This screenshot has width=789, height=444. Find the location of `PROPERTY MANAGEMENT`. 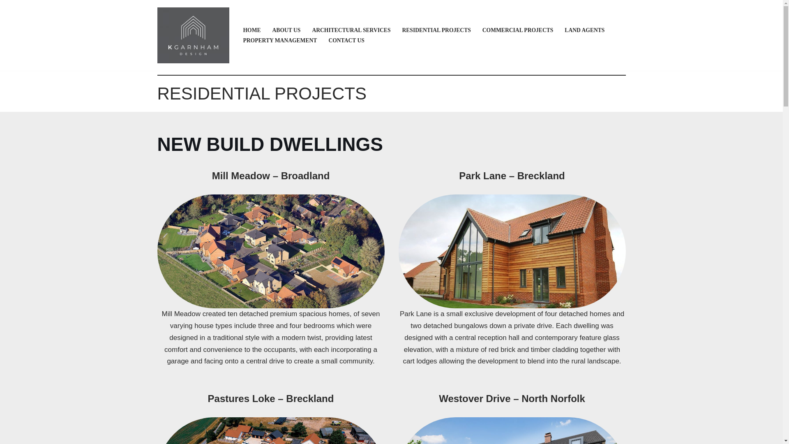

PROPERTY MANAGEMENT is located at coordinates (280, 40).